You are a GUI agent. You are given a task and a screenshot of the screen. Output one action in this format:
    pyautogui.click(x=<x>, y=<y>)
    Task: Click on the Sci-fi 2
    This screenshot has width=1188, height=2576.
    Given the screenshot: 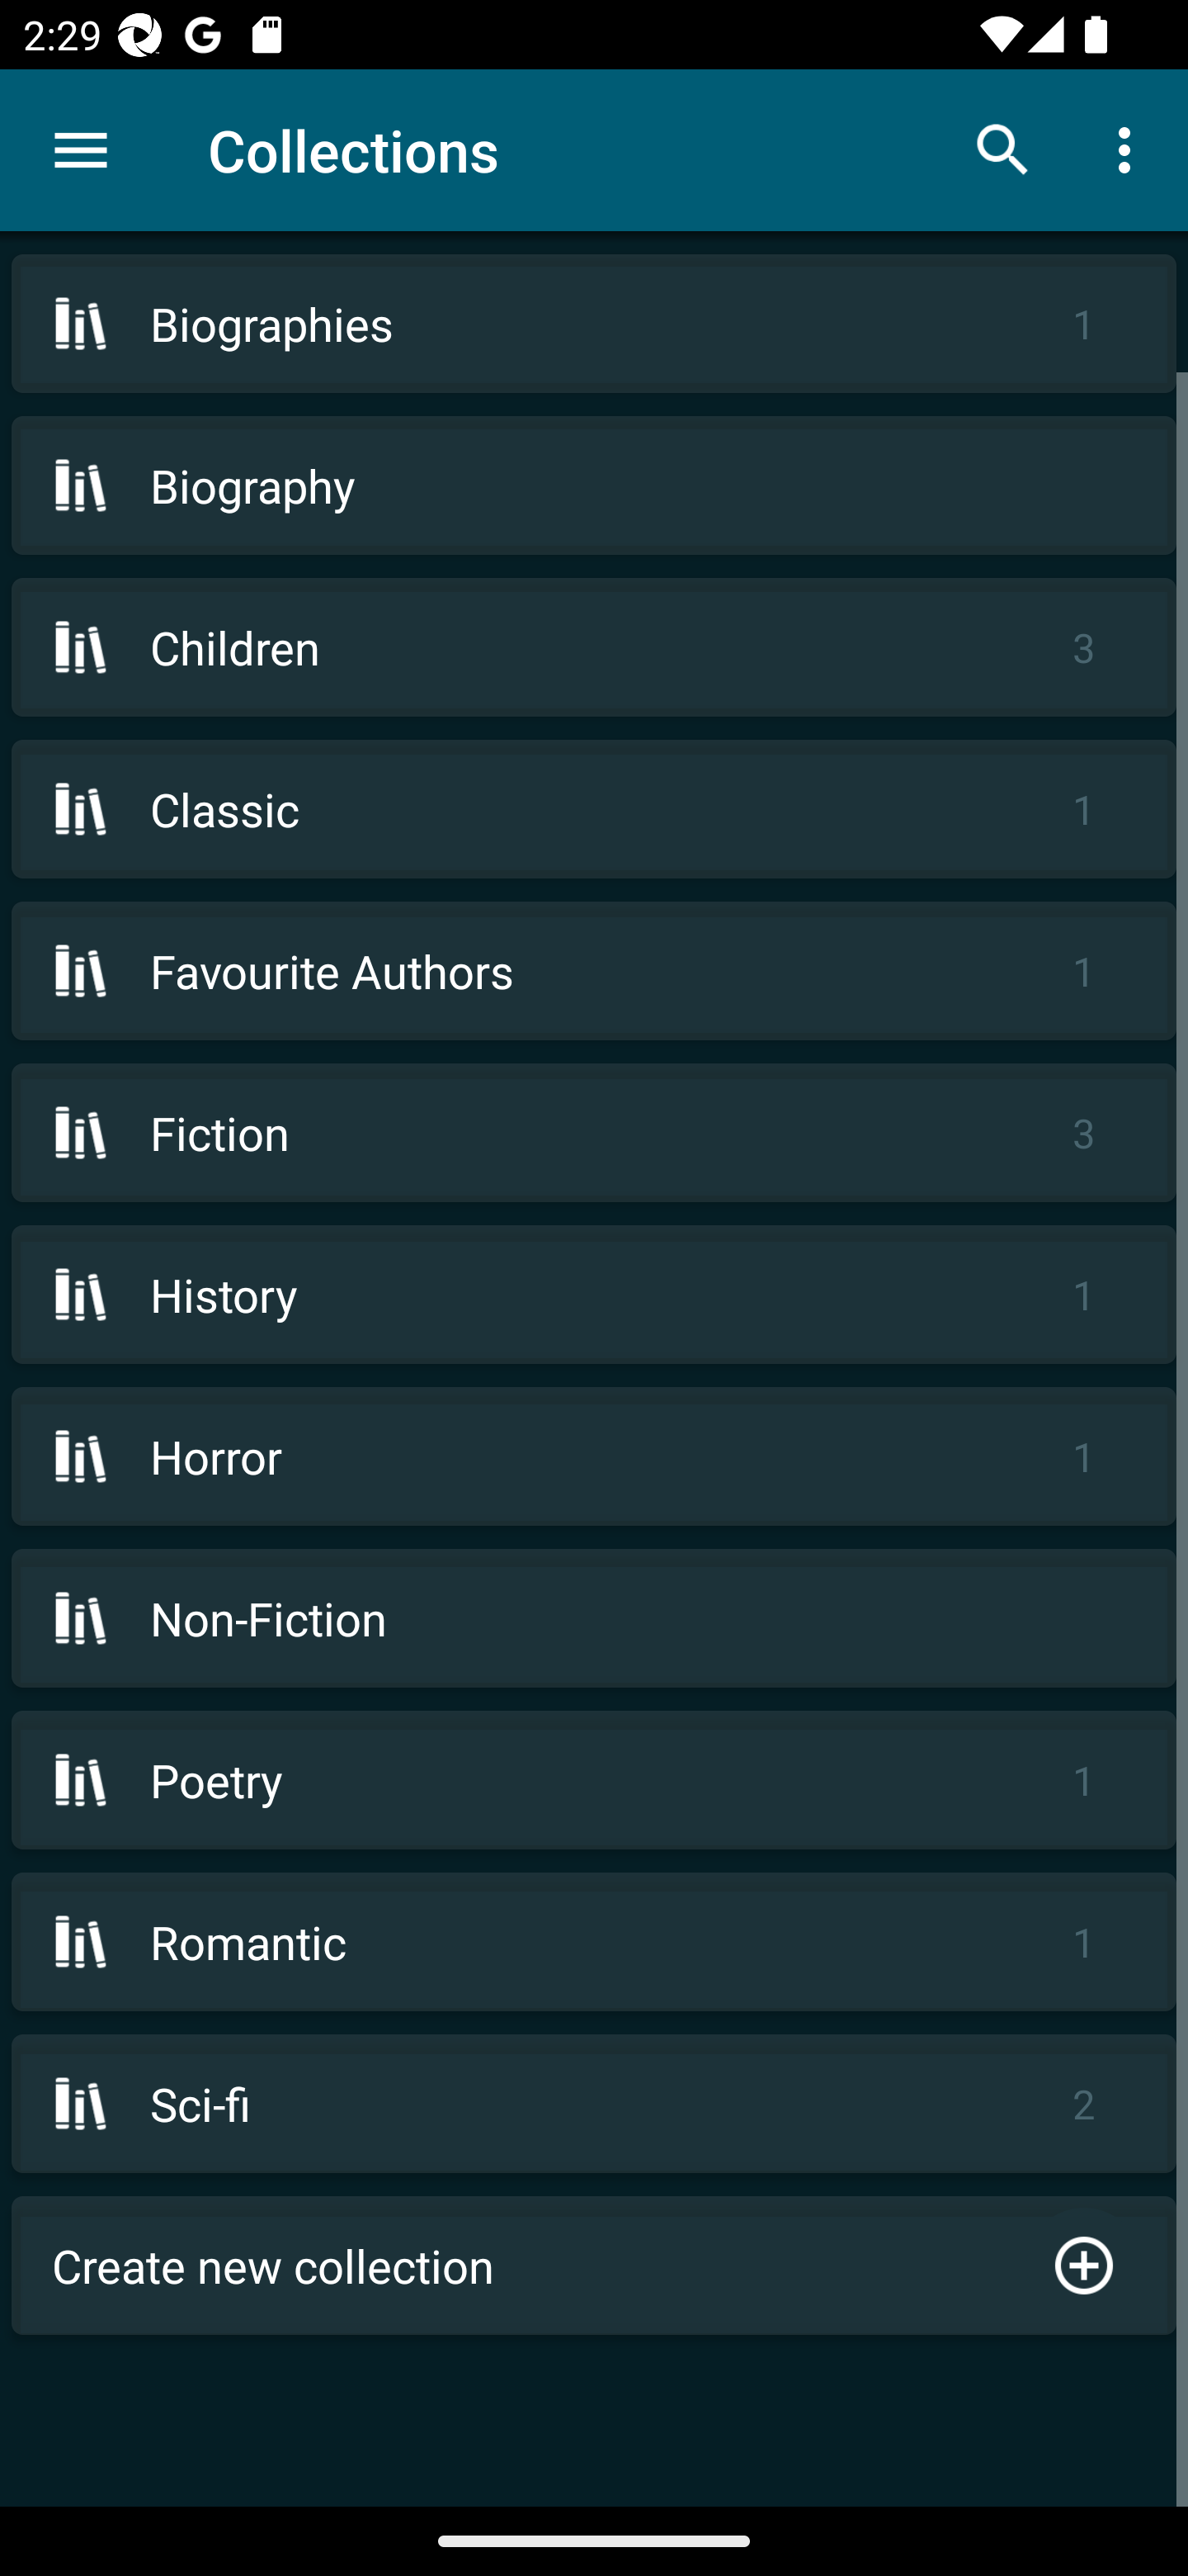 What is the action you would take?
    pyautogui.click(x=594, y=2104)
    